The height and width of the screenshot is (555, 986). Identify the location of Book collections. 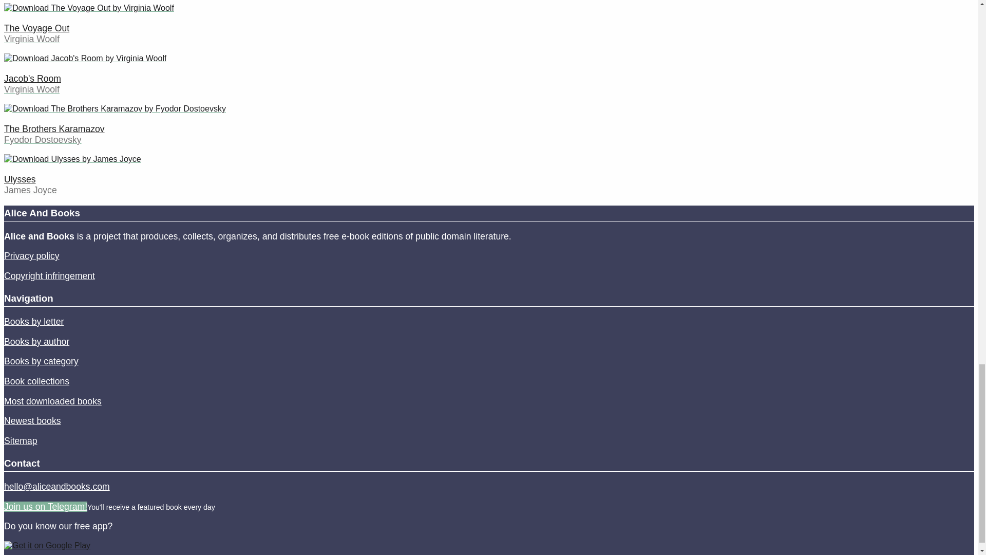
(36, 381).